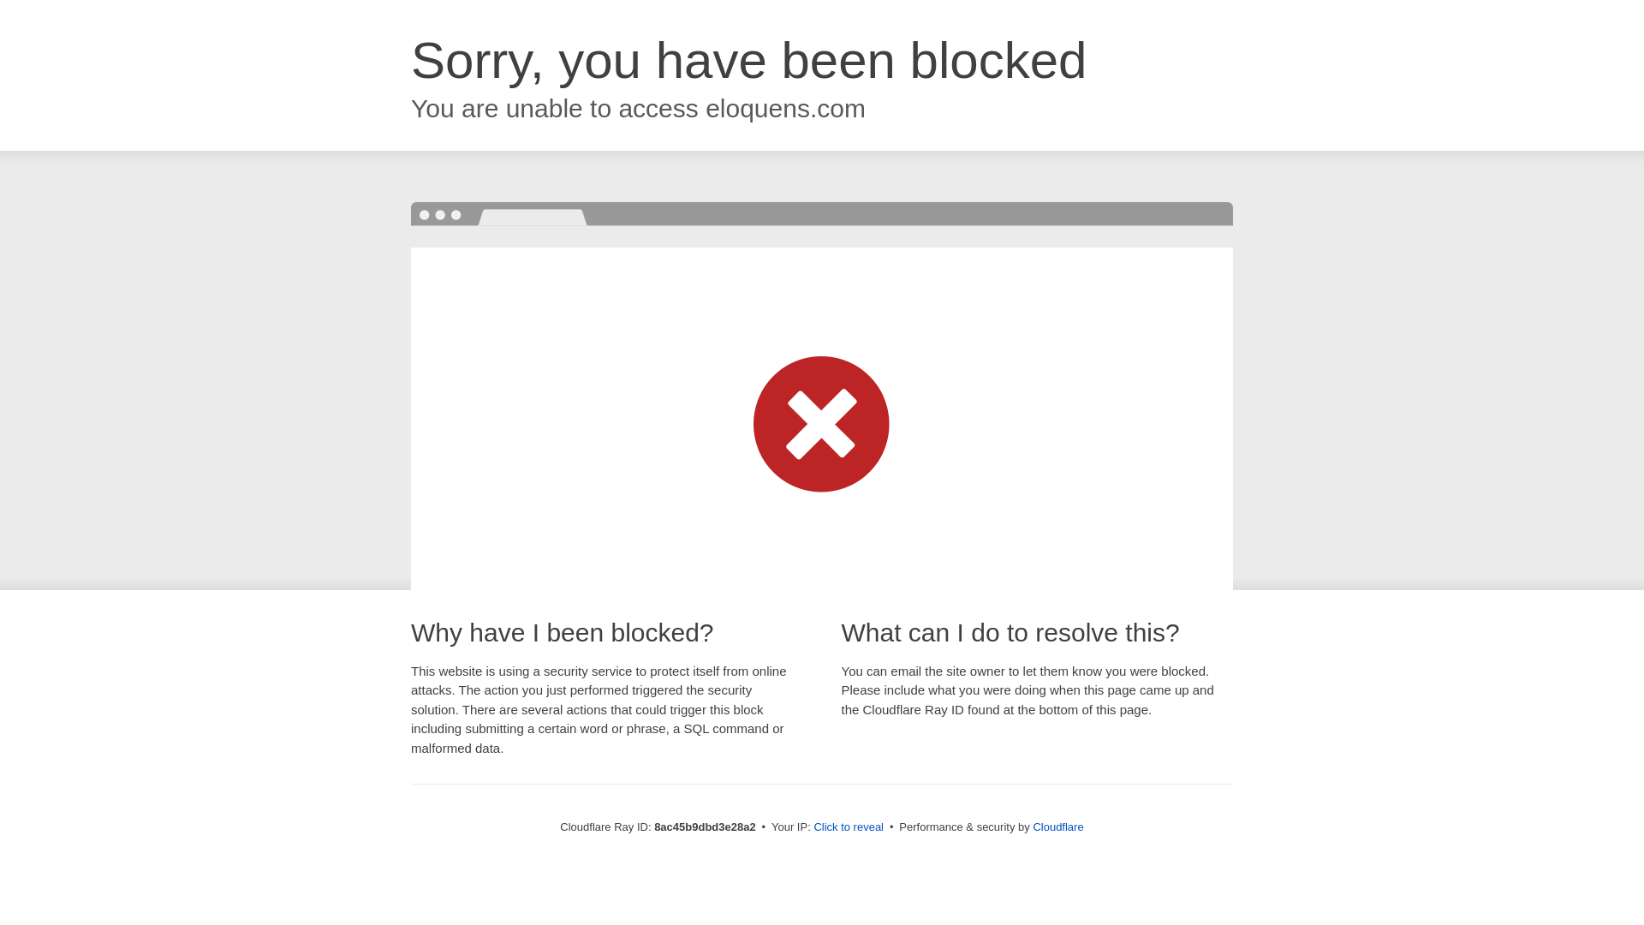 The image size is (1644, 925). Describe the element at coordinates (849, 827) in the screenshot. I see `Click to reveal` at that location.